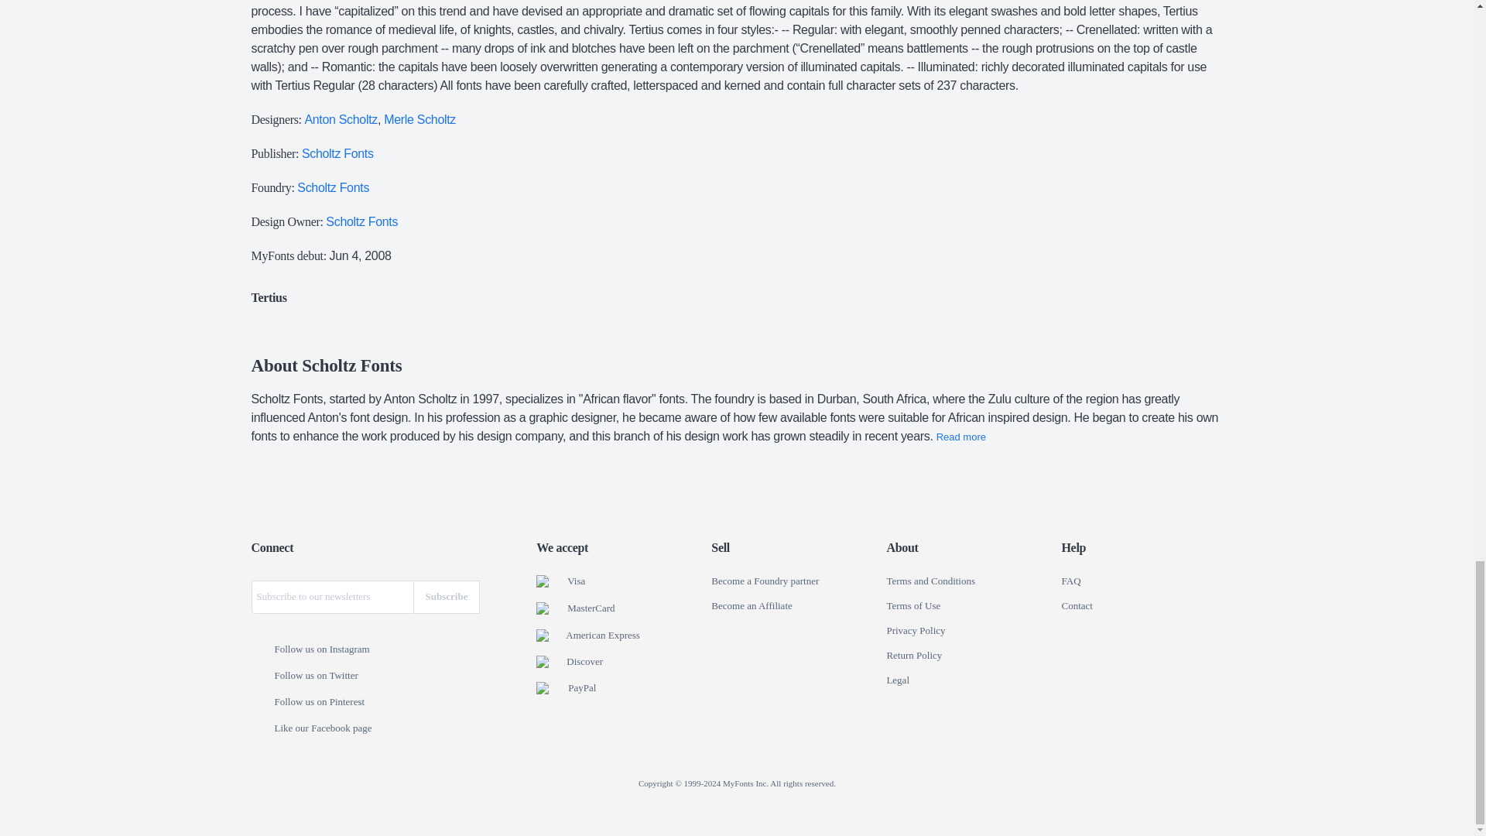 Image resolution: width=1486 pixels, height=836 pixels. What do you see at coordinates (262, 649) in the screenshot?
I see `Follow us on Instagram` at bounding box center [262, 649].